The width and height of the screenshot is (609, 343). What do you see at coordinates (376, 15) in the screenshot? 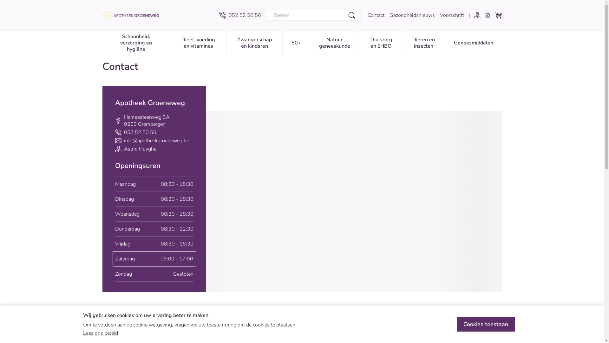
I see `Contact` at bounding box center [376, 15].